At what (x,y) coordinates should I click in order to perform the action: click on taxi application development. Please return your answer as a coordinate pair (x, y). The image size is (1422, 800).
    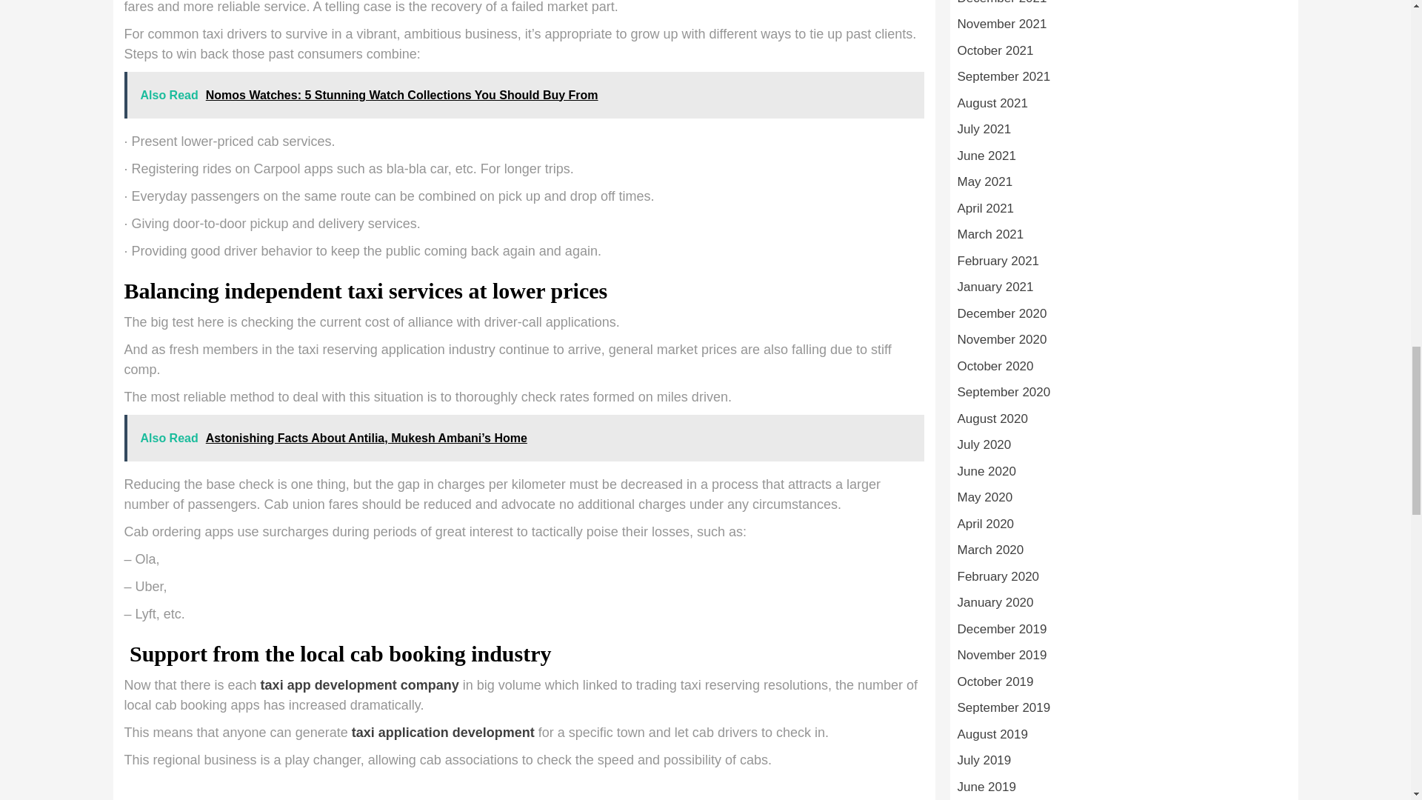
    Looking at the image, I should click on (443, 732).